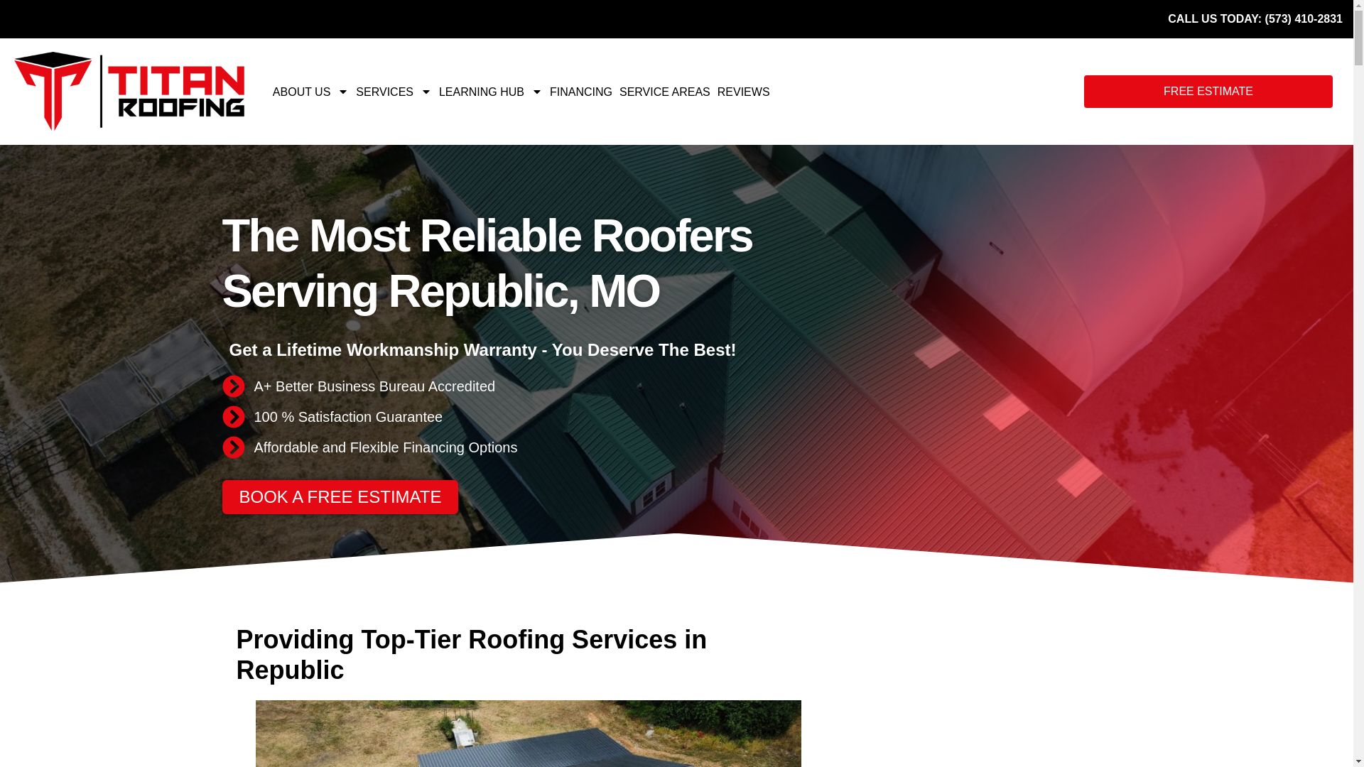 The width and height of the screenshot is (1364, 767). I want to click on FINANCING, so click(581, 92).